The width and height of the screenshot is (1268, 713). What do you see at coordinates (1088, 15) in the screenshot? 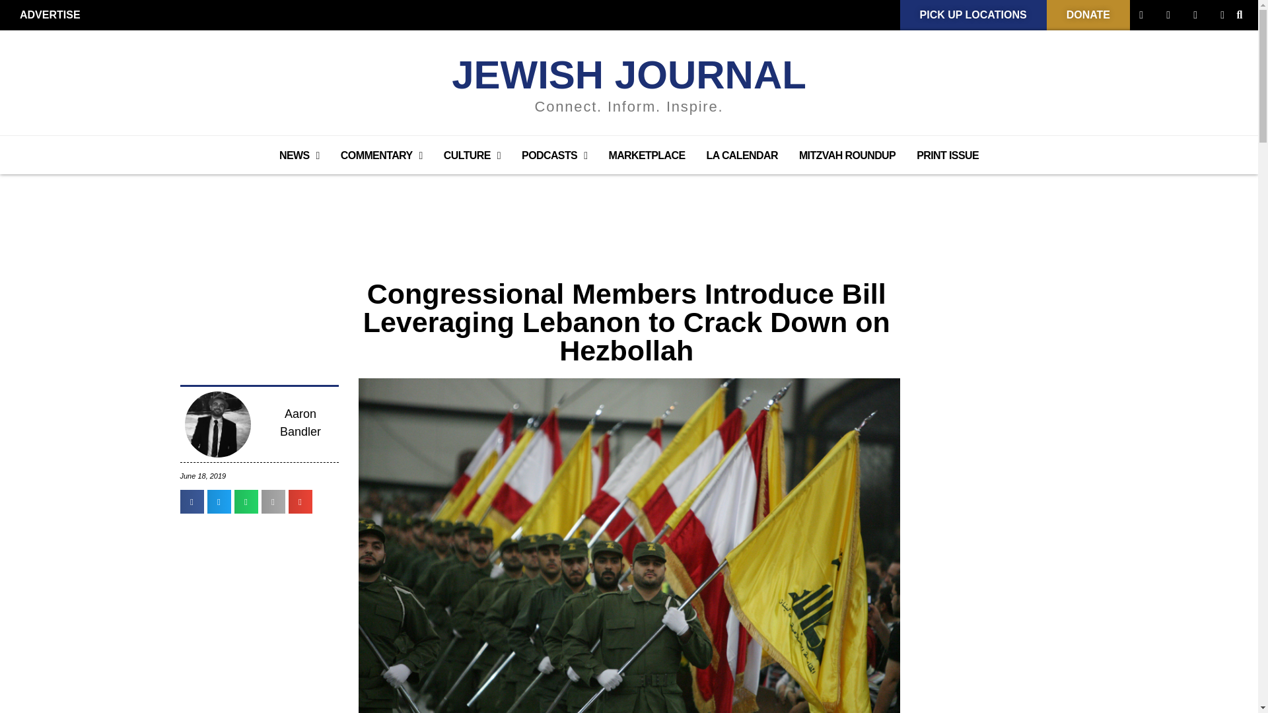
I see `DONATE` at bounding box center [1088, 15].